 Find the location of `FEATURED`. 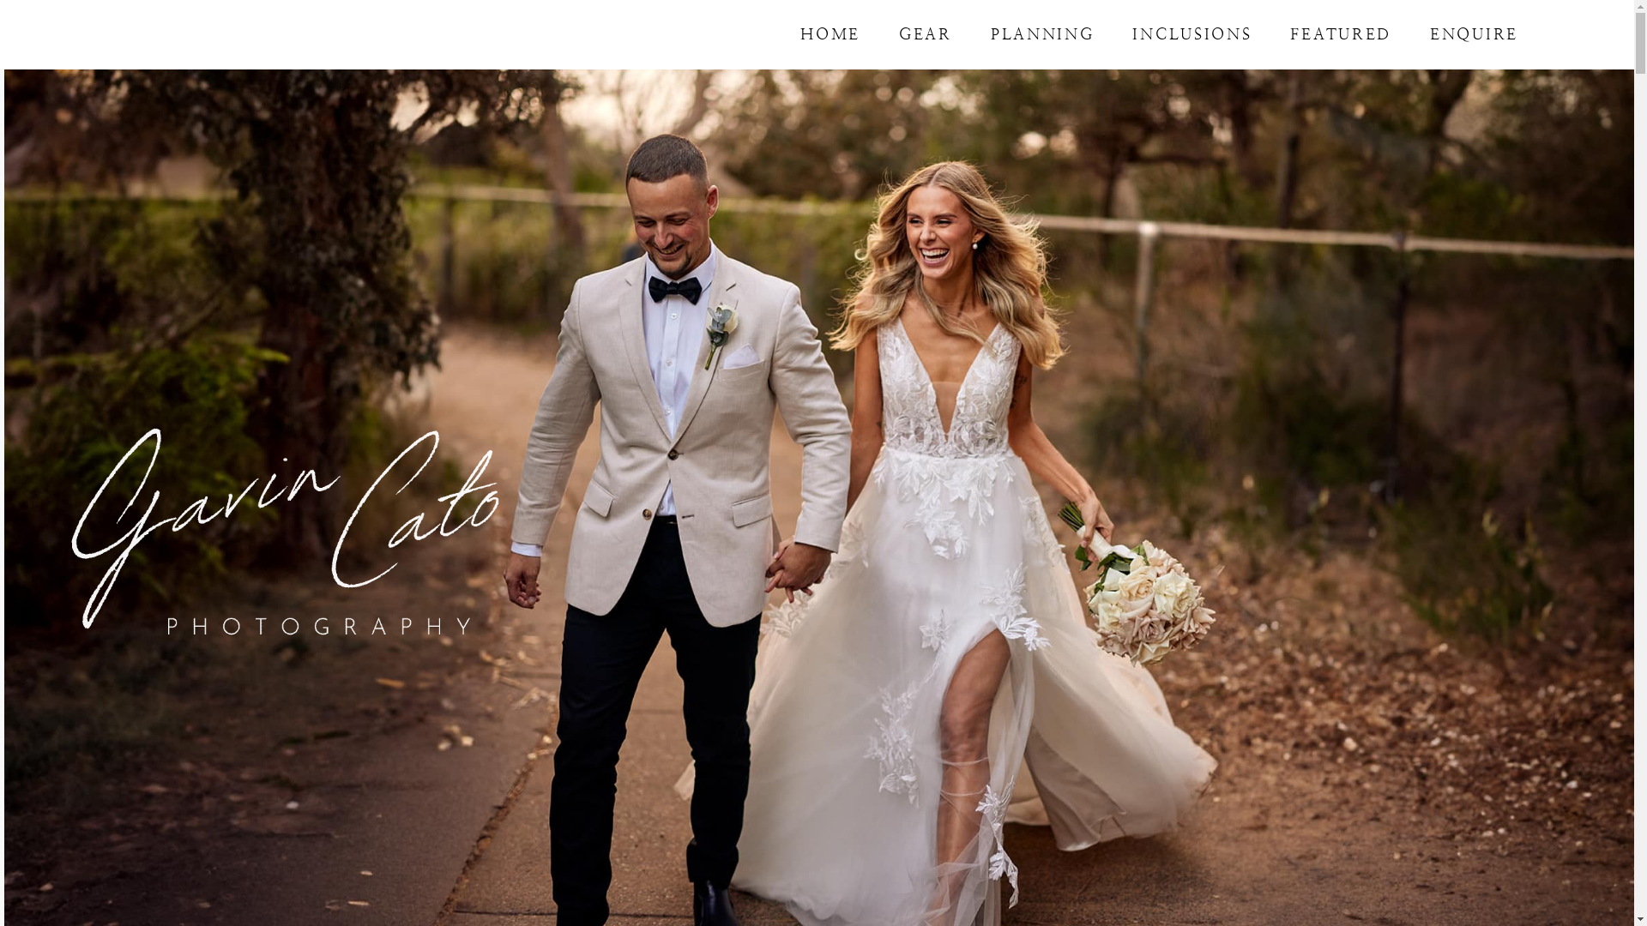

FEATURED is located at coordinates (1341, 34).